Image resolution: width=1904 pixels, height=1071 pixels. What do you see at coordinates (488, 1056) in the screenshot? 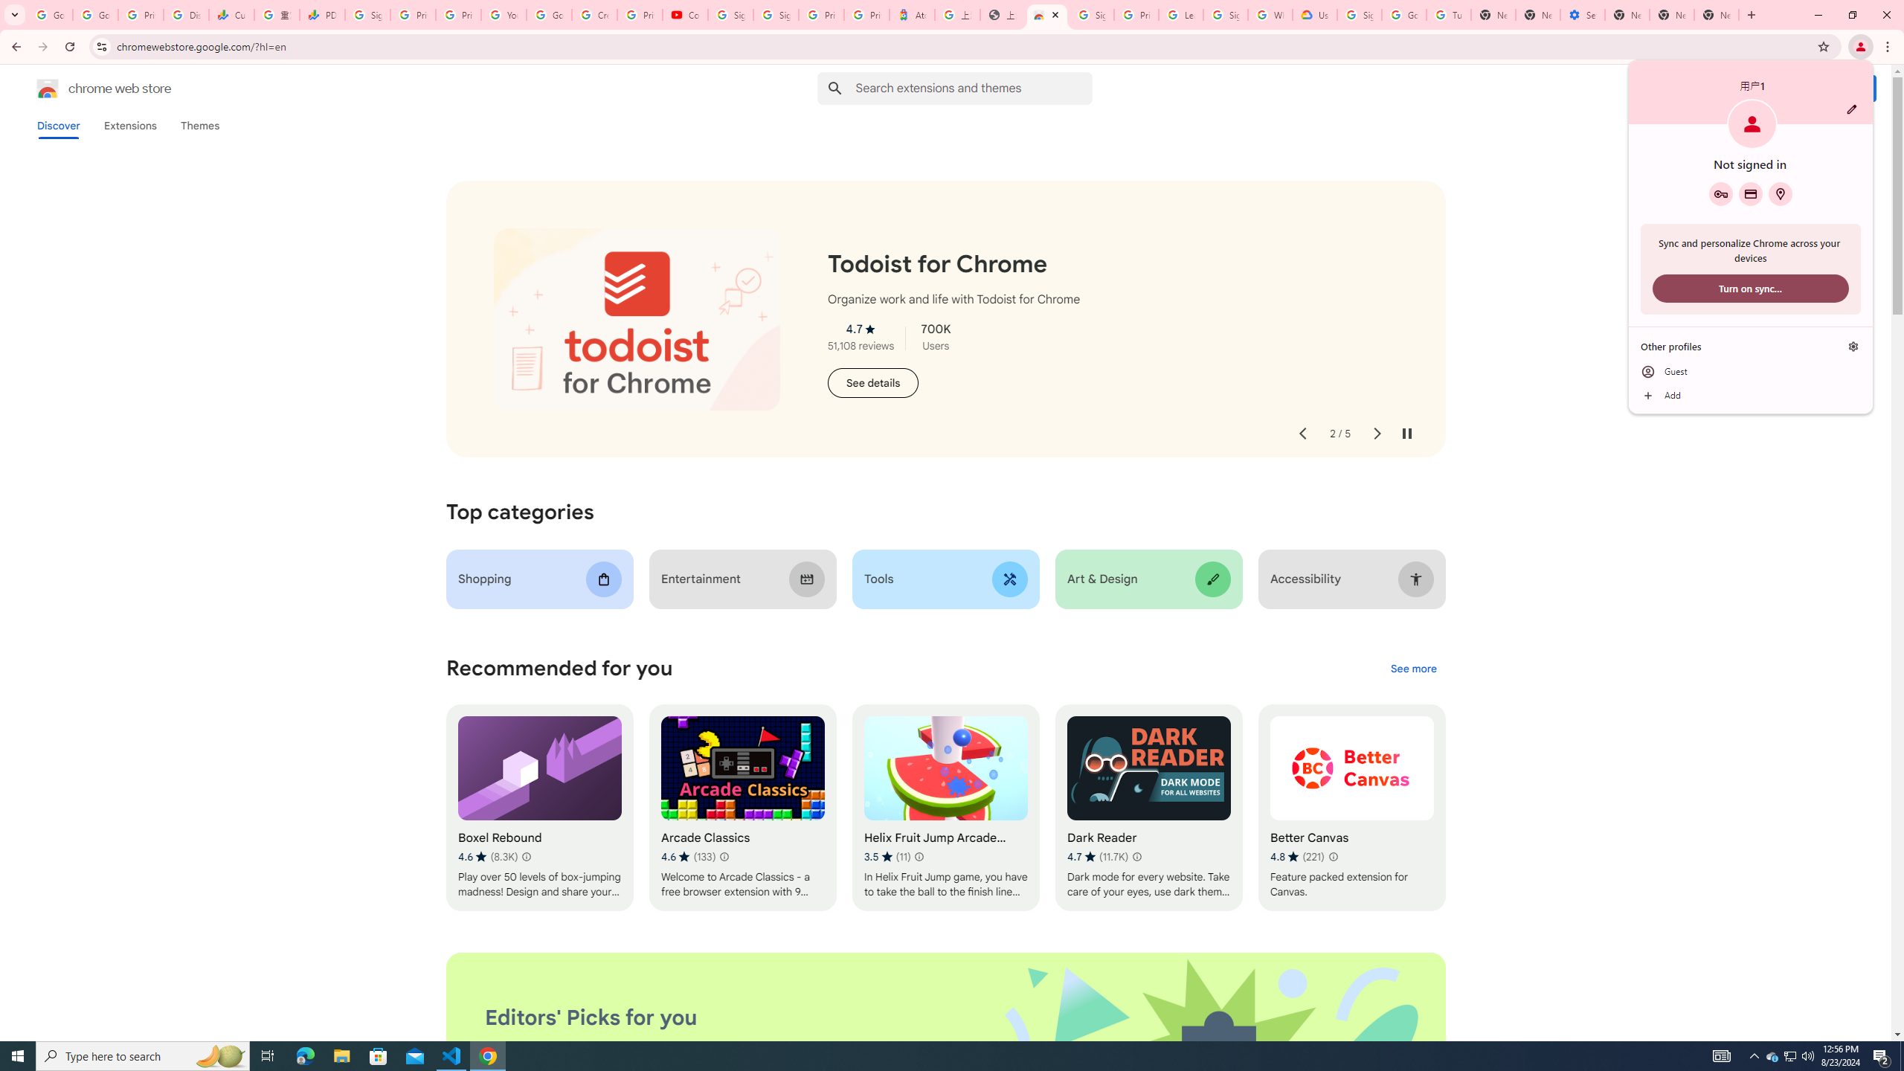
I see `Google Chrome - 1 running window` at bounding box center [488, 1056].